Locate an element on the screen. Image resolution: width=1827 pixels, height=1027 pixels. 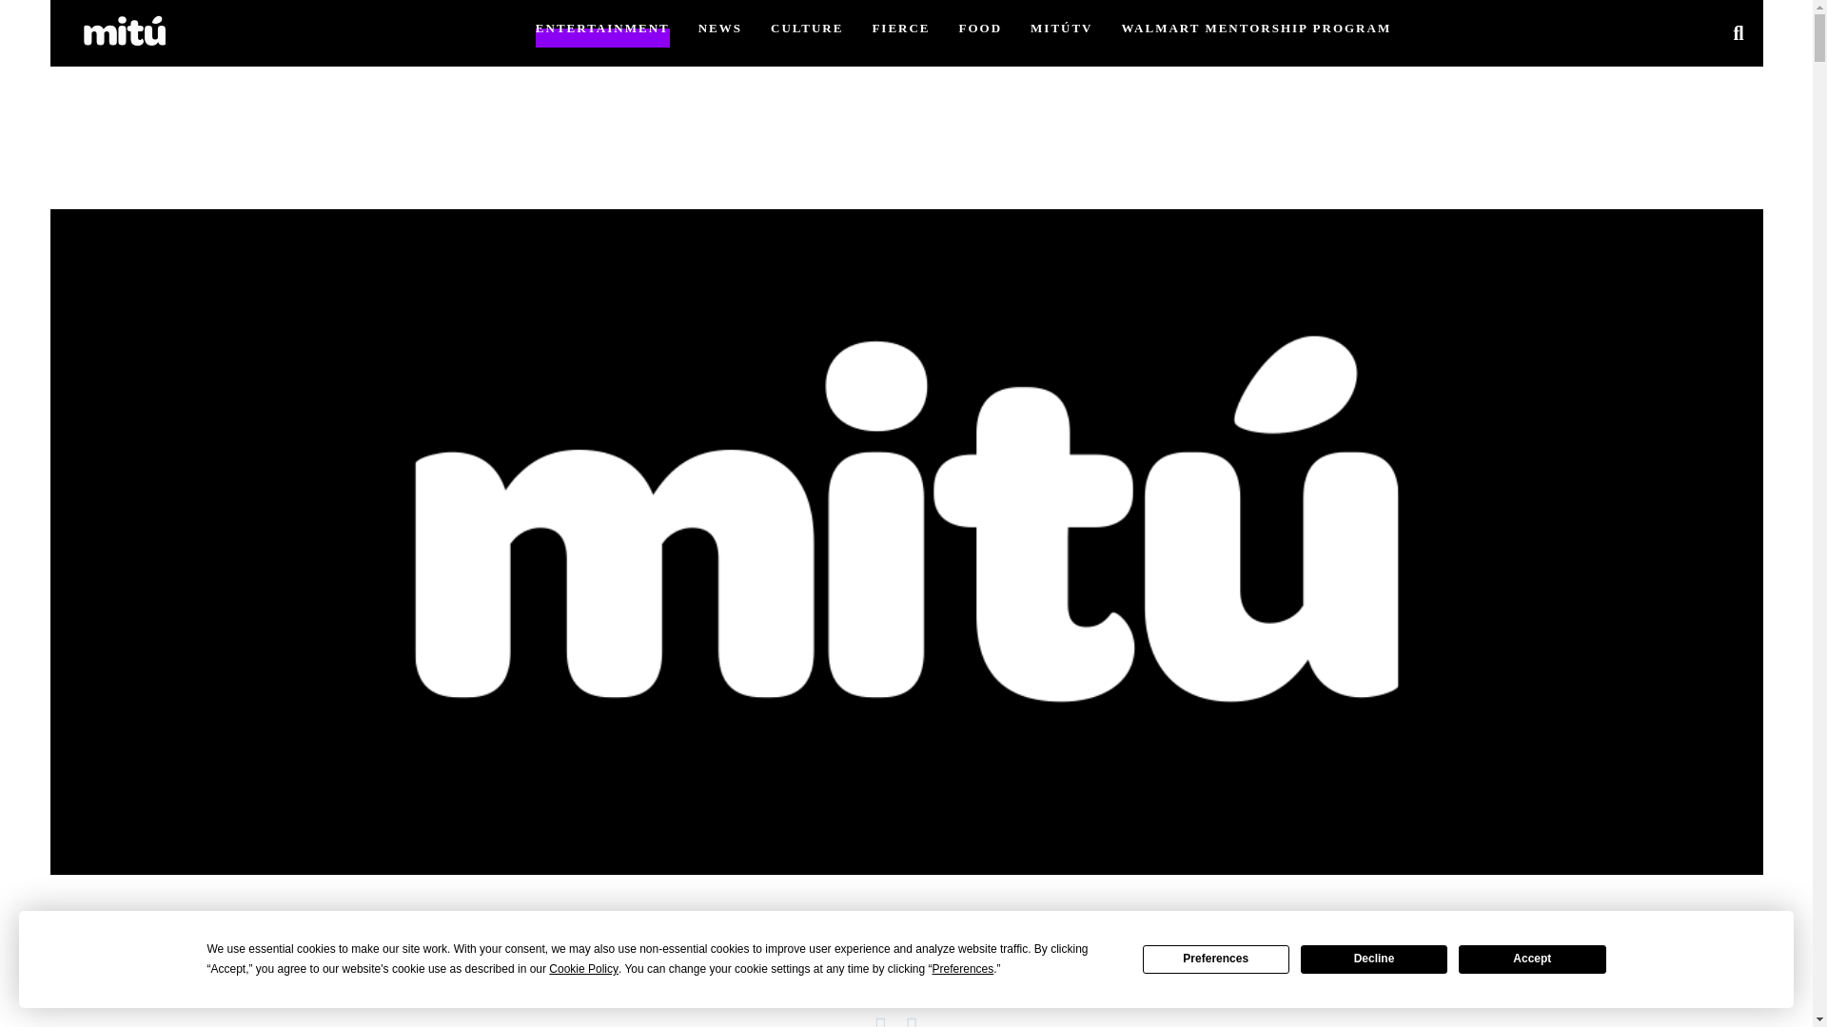
Accept is located at coordinates (1532, 959).